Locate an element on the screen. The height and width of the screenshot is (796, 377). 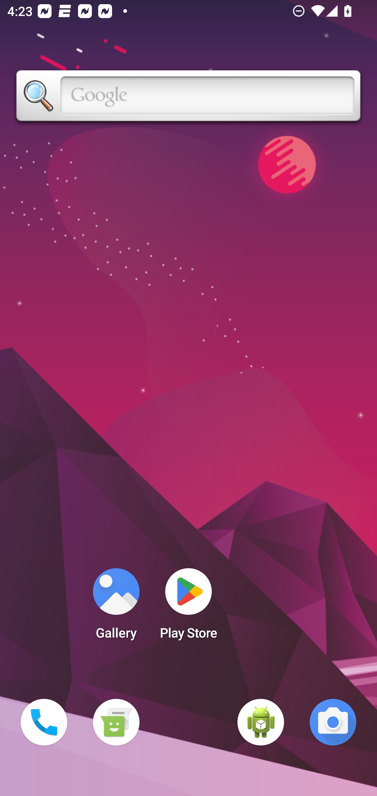
Gallery is located at coordinates (116, 607).